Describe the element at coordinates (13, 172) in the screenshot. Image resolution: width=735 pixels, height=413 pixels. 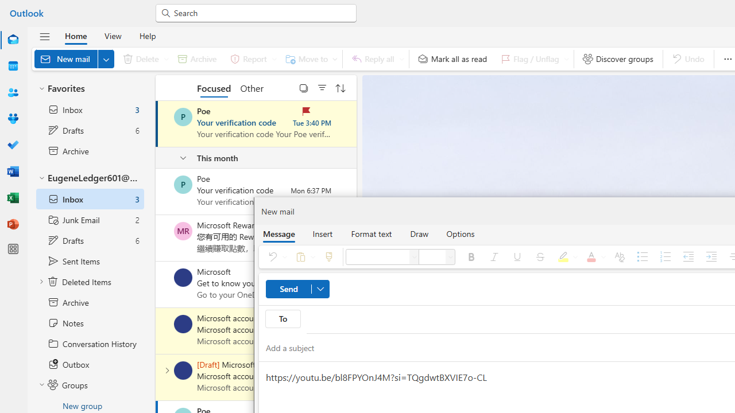
I see `Word` at that location.